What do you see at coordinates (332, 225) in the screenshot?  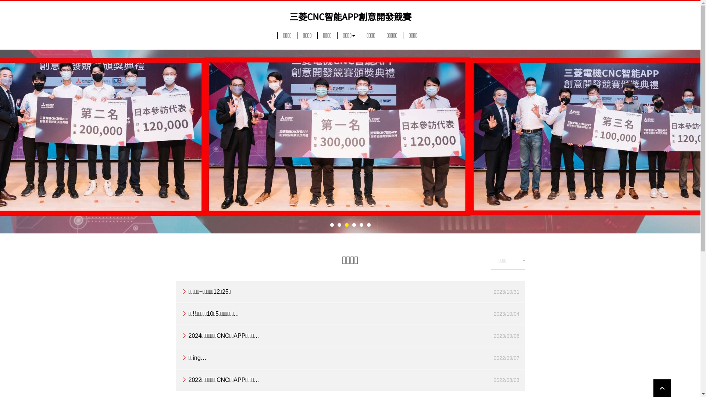 I see `1` at bounding box center [332, 225].